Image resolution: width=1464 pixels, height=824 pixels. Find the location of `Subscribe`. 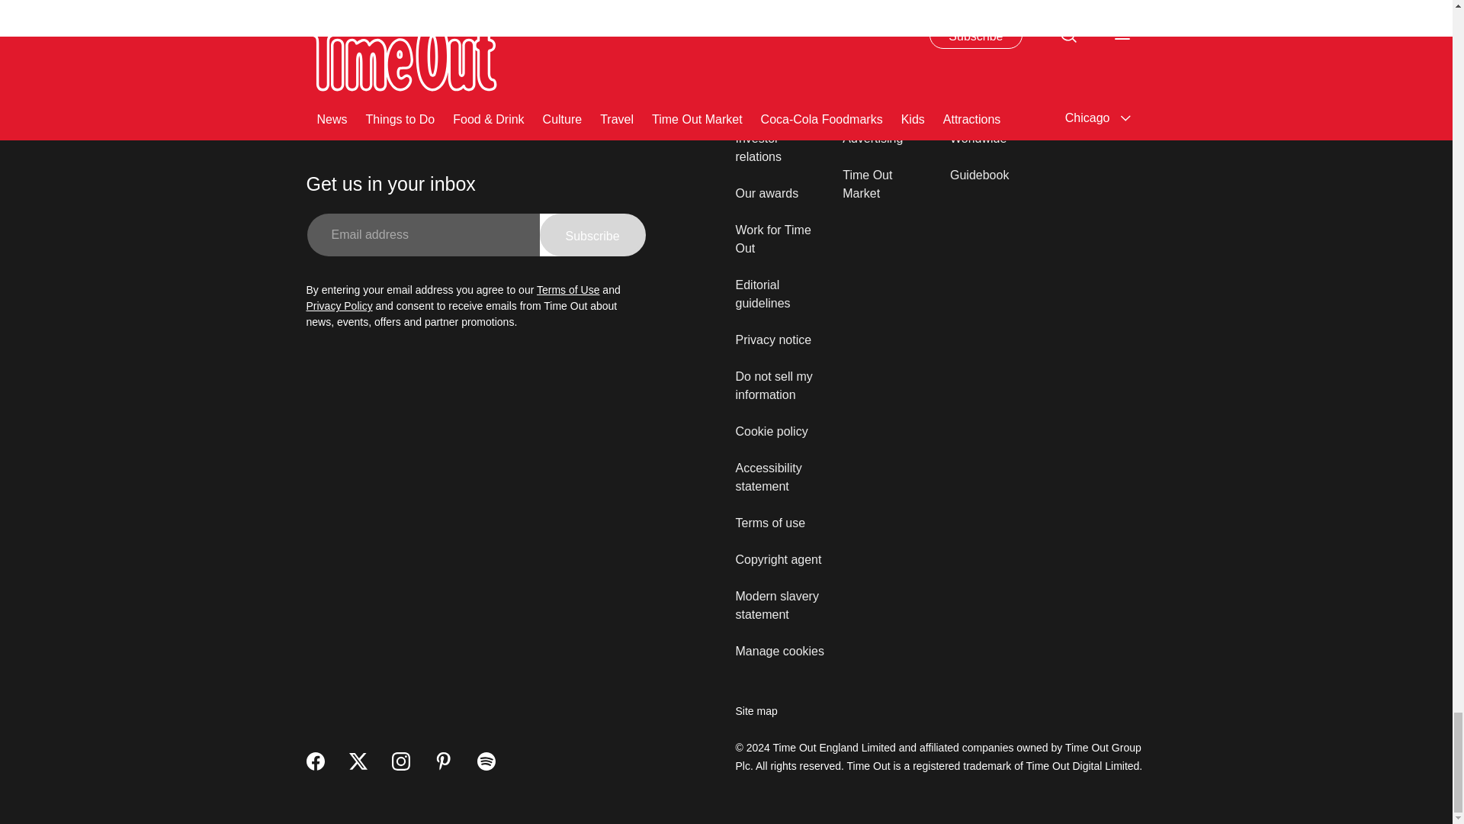

Subscribe is located at coordinates (592, 234).